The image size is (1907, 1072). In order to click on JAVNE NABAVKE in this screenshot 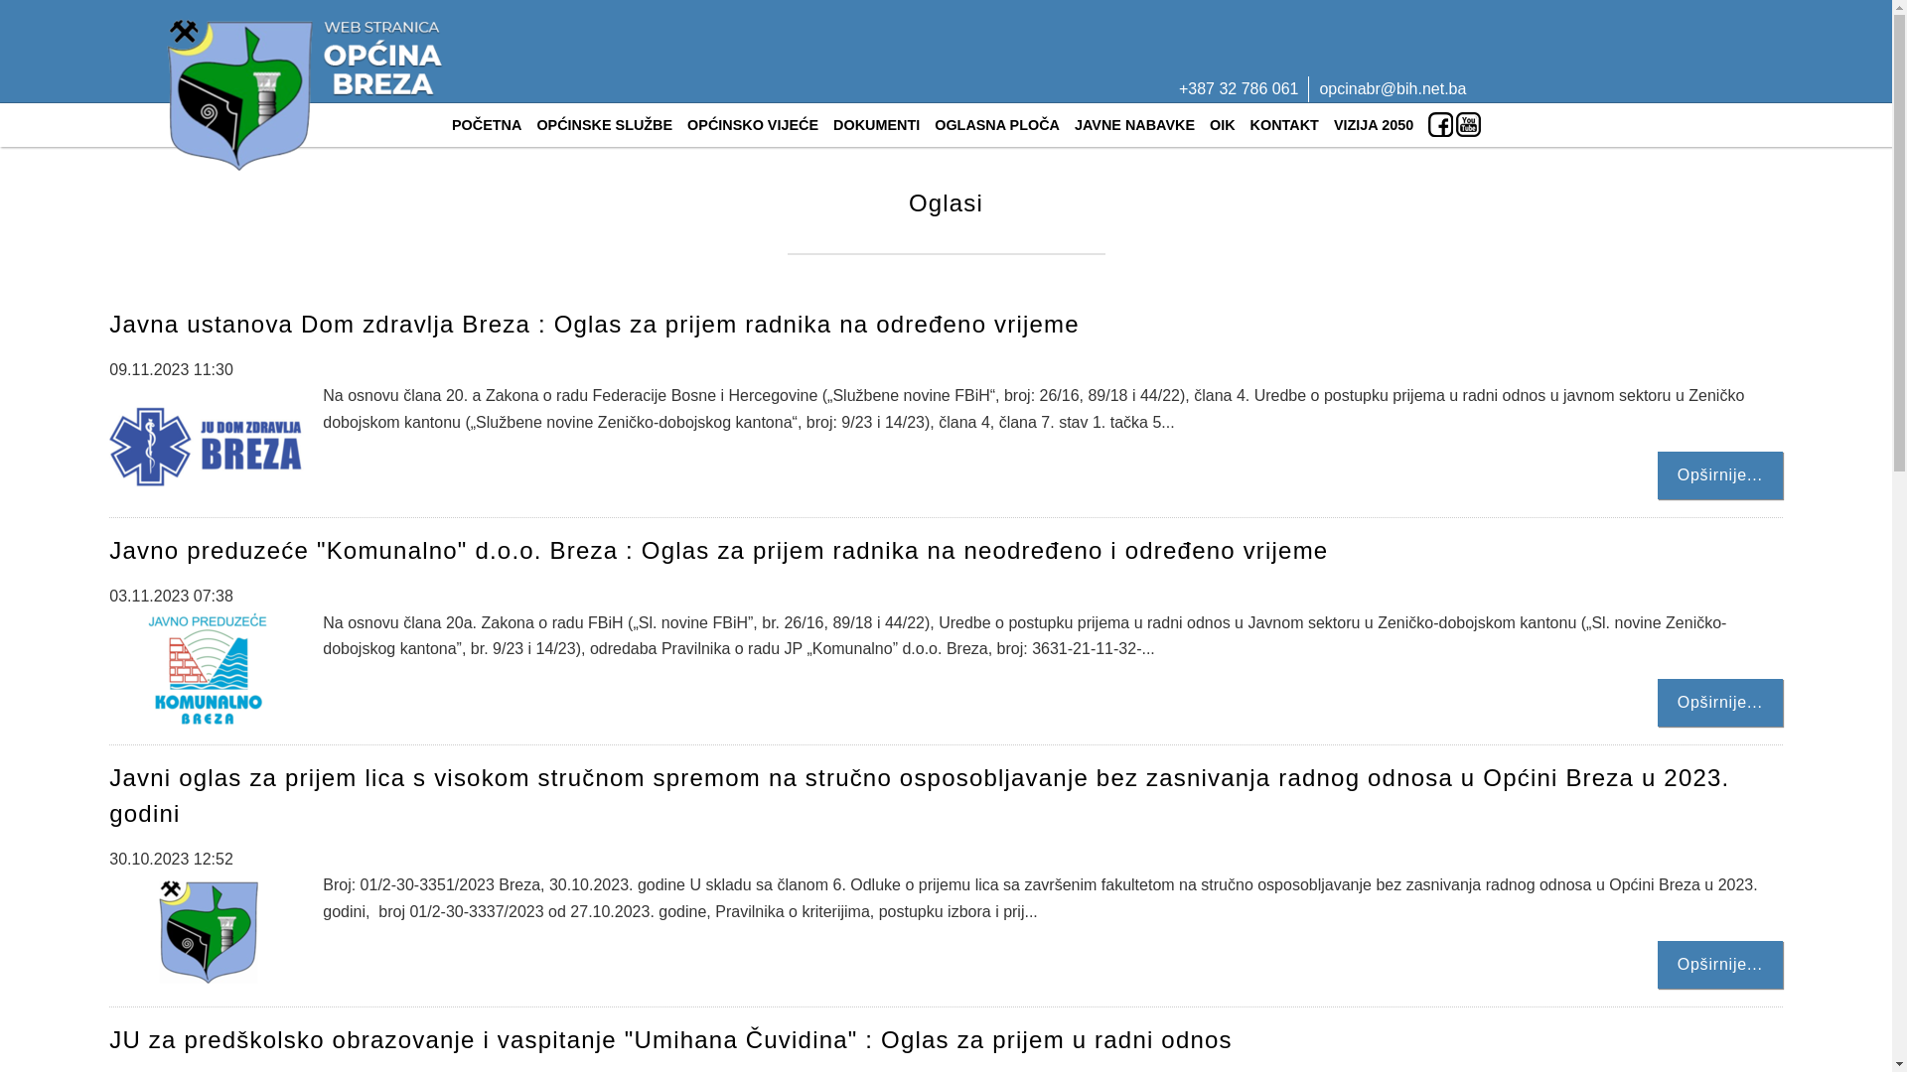, I will do `click(1135, 125)`.